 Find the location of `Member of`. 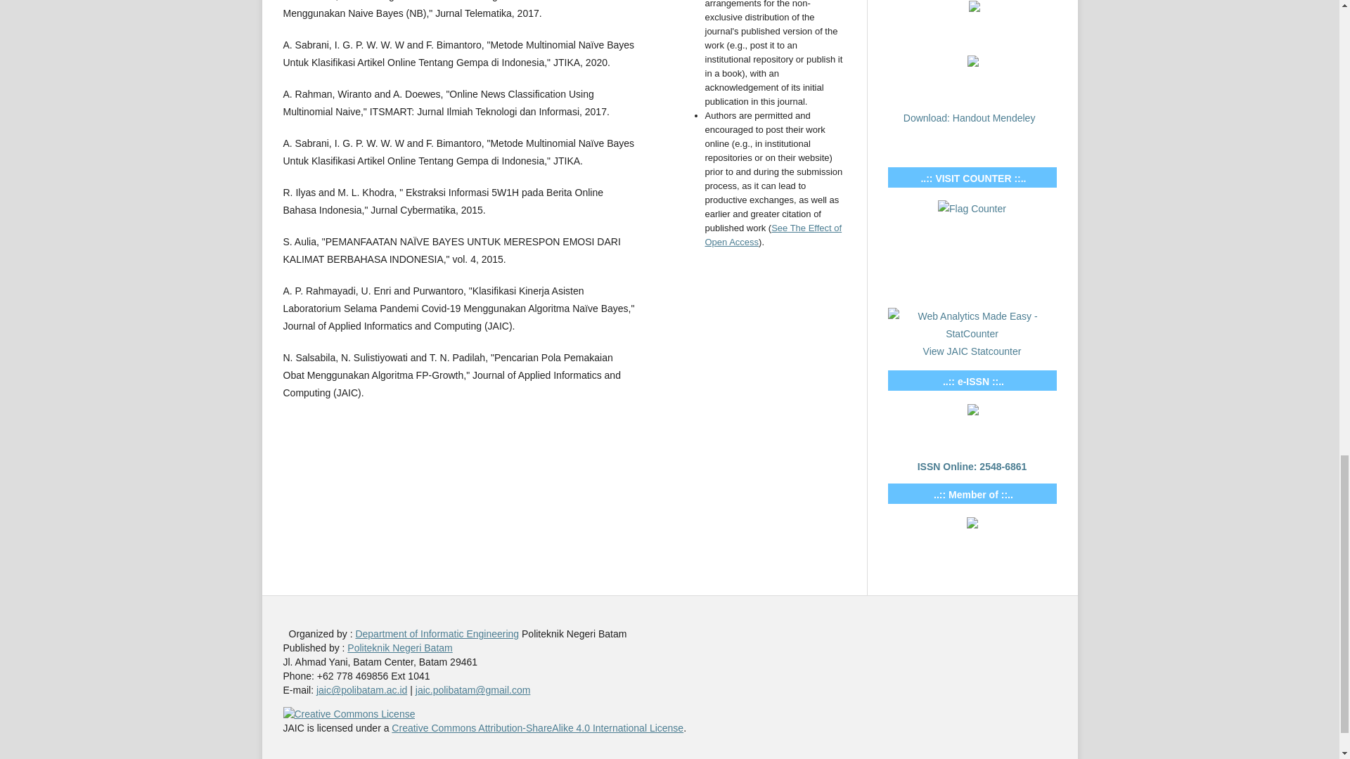

Member of is located at coordinates (972, 524).